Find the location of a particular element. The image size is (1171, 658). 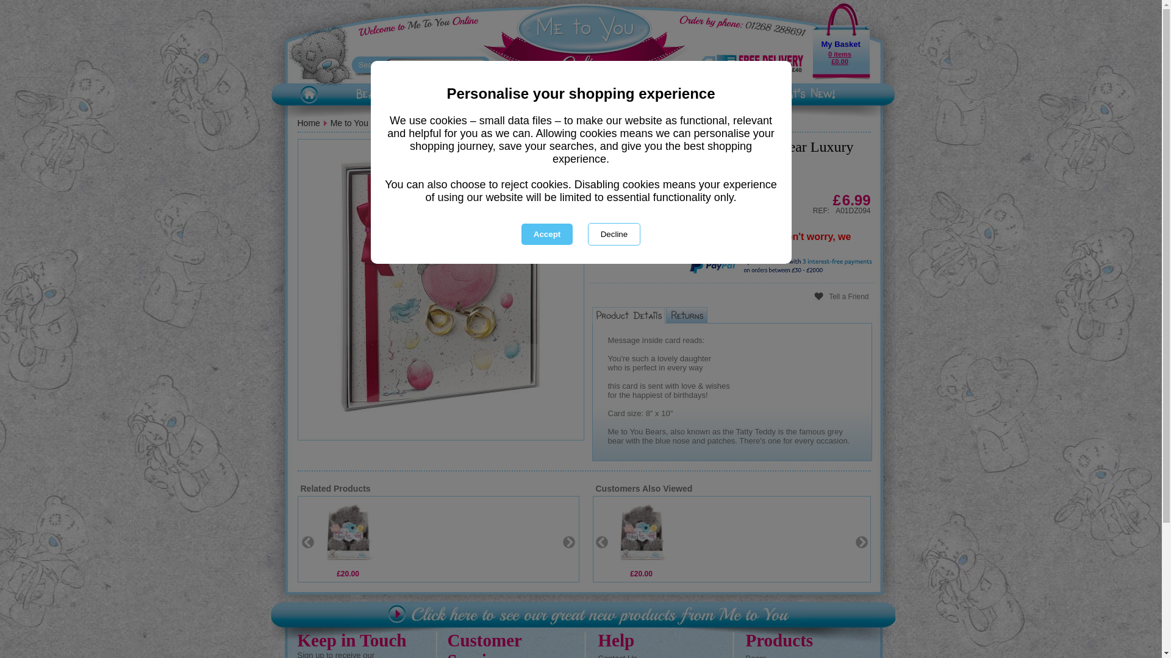

Decline is located at coordinates (614, 234).